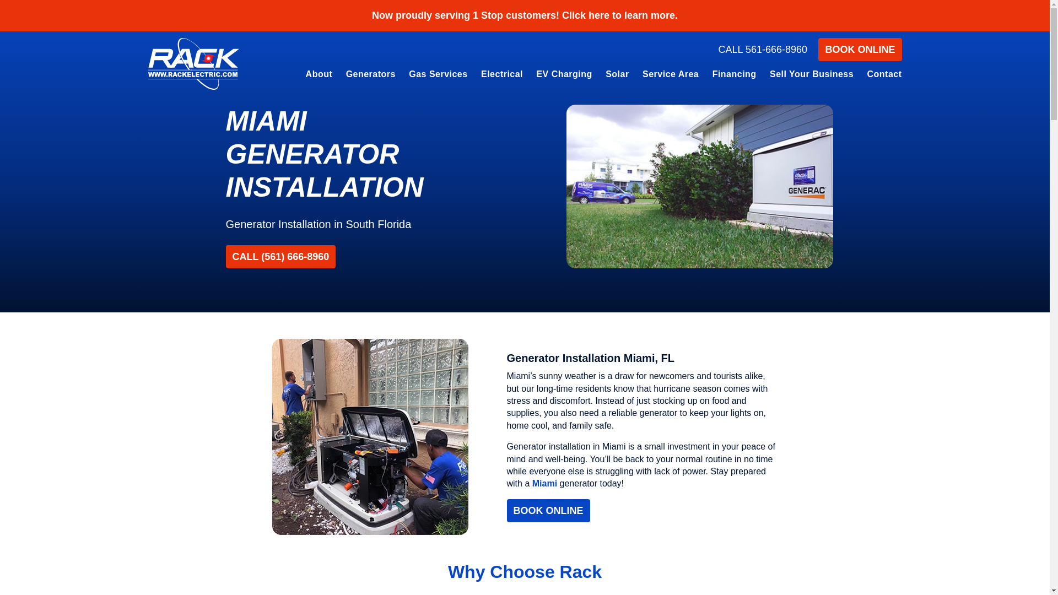  Describe the element at coordinates (617, 77) in the screenshot. I see `Solar` at that location.